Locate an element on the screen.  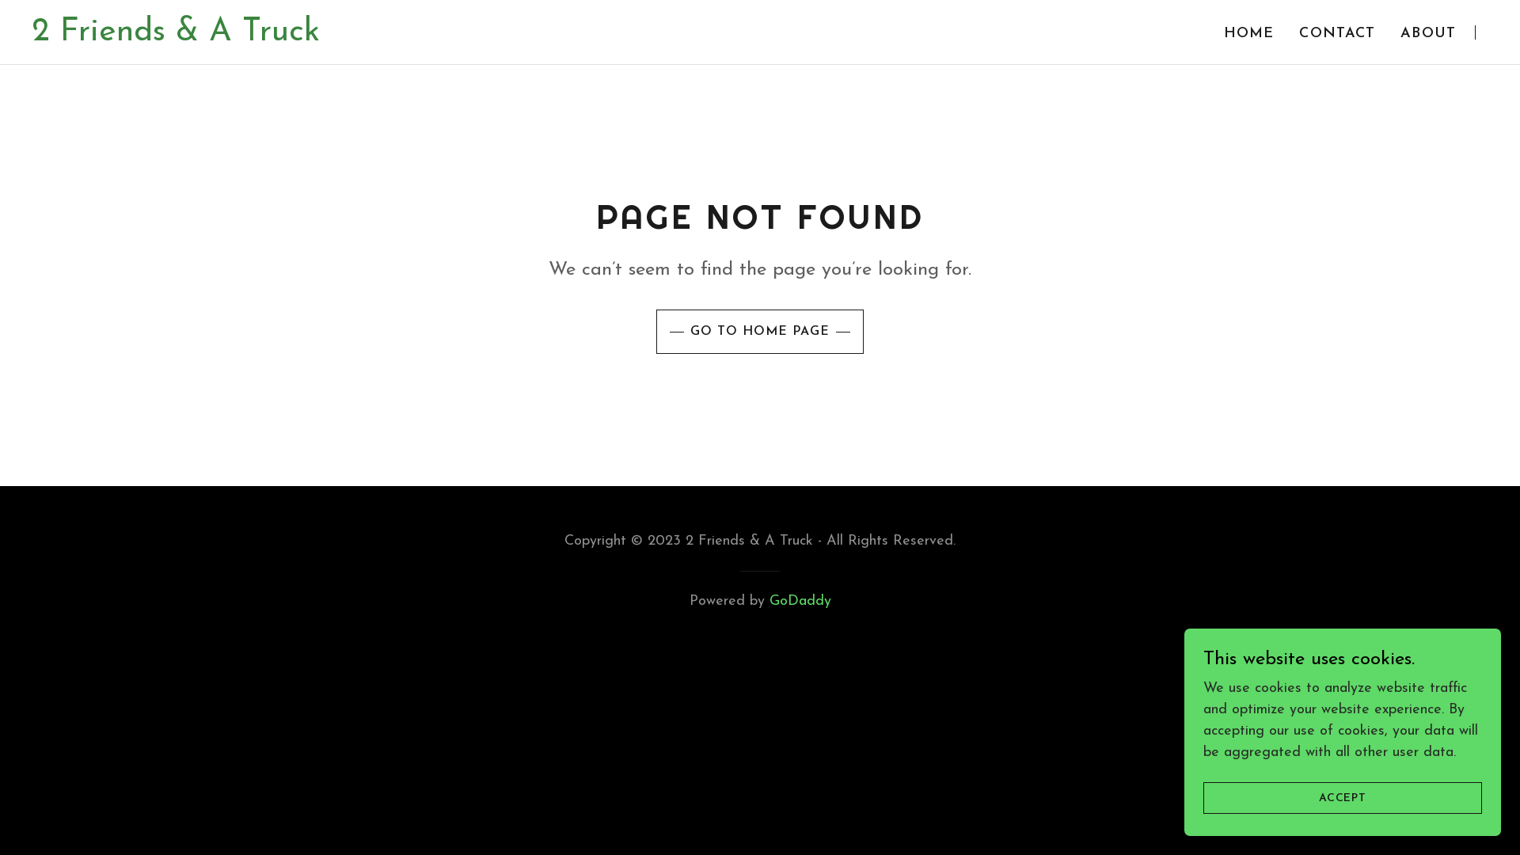
2 Friends & A Truck is located at coordinates (176, 36).